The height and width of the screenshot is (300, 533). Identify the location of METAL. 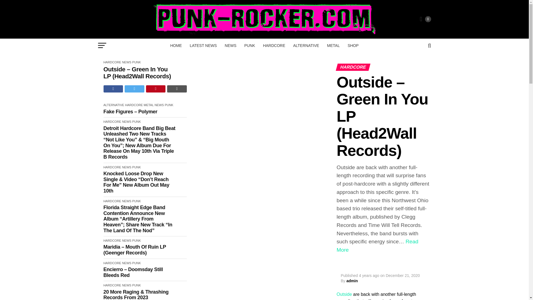
(333, 46).